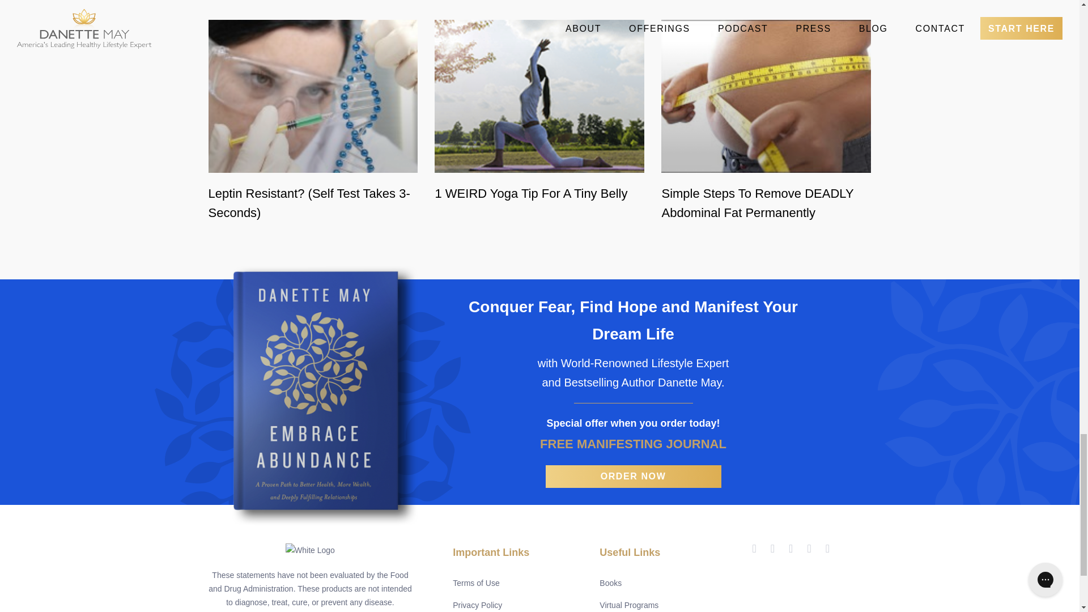  Describe the element at coordinates (766, 203) in the screenshot. I see `Simple Steps To Remove DEADLY Abdominal Fat Permanently` at that location.